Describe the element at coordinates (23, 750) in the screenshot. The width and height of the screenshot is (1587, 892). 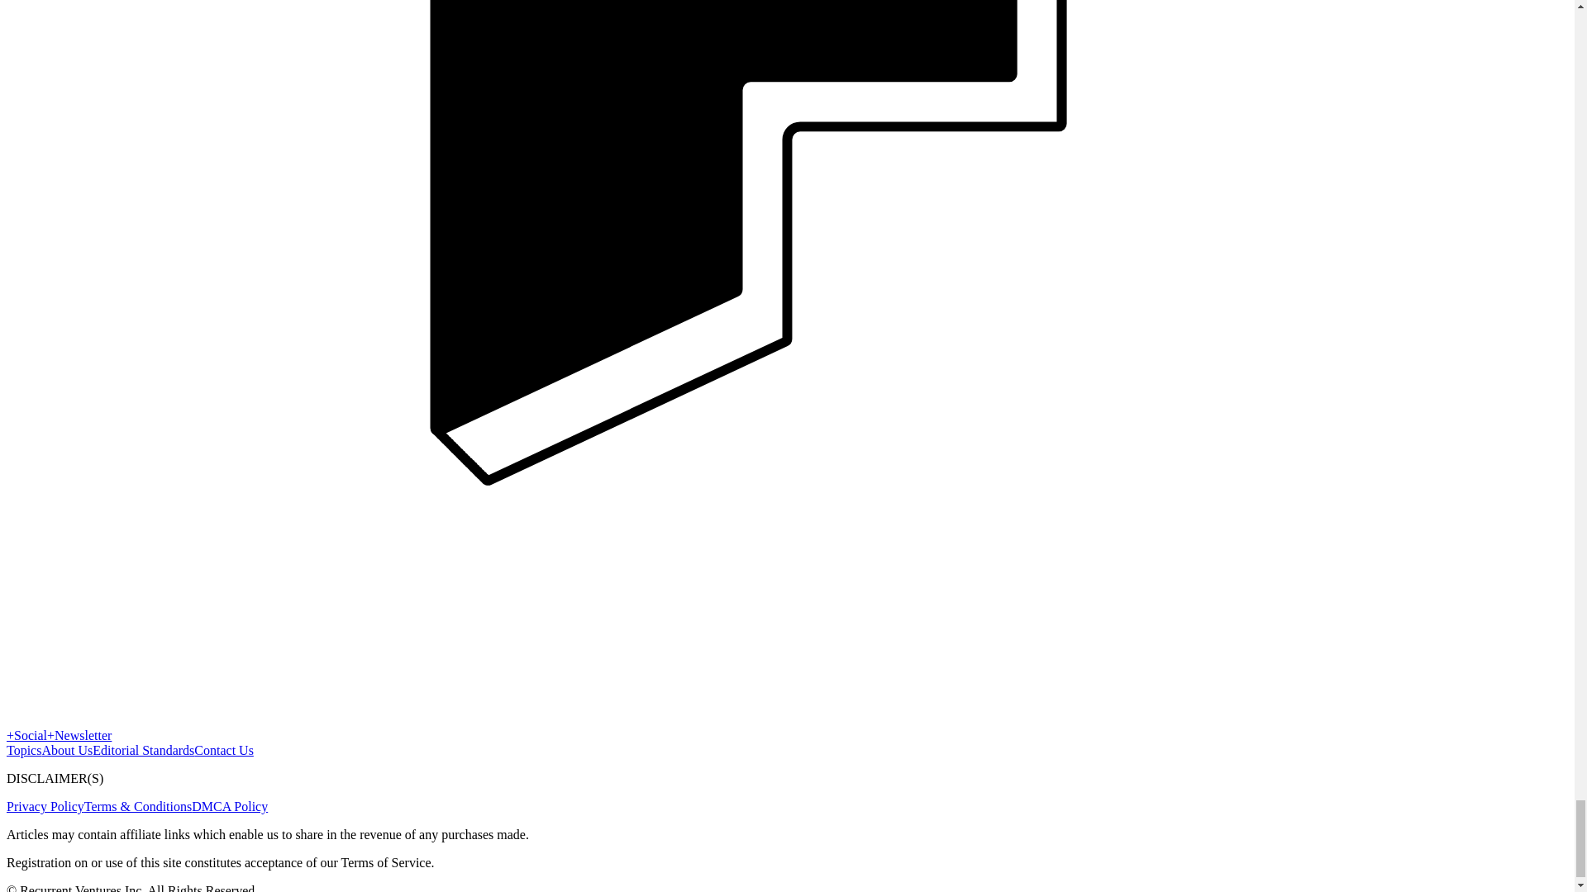
I see `Topics` at that location.